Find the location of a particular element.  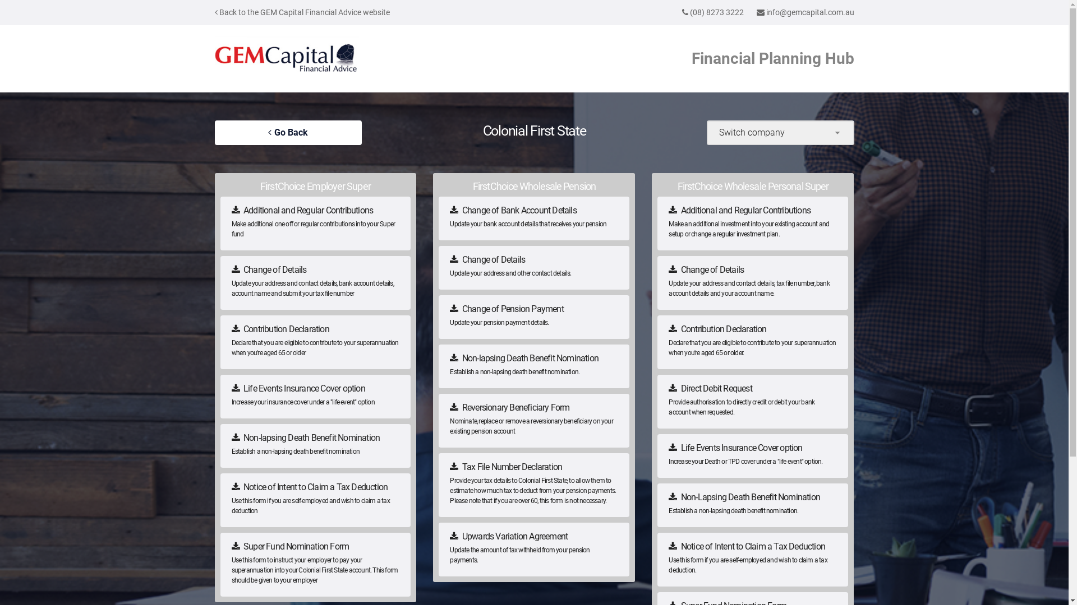

(08) 8273 3222 is located at coordinates (717, 12).